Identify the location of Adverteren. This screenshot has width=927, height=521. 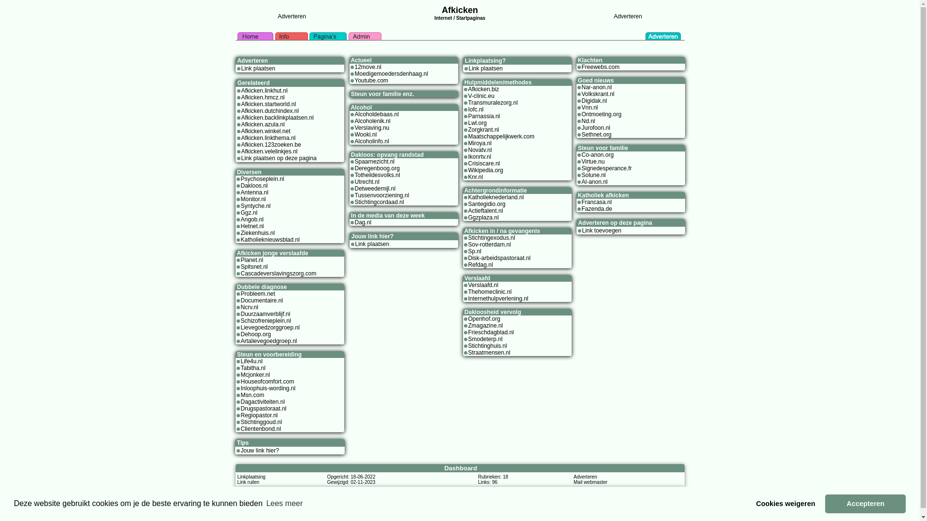
(585, 477).